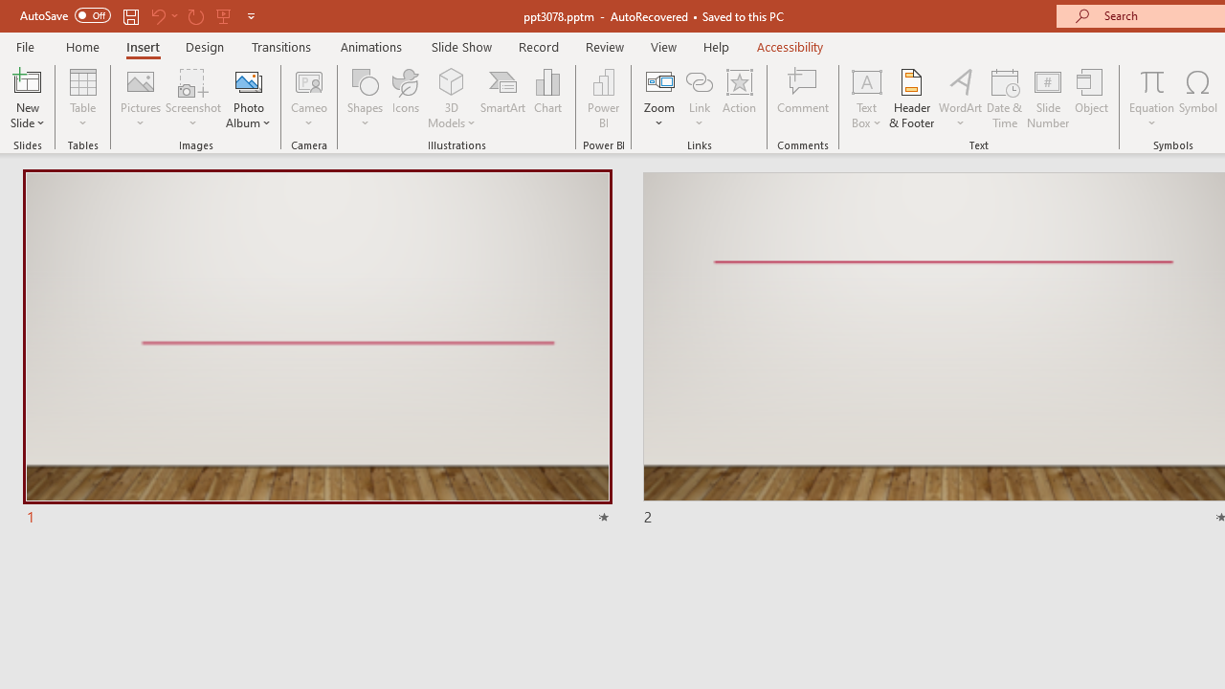  Describe the element at coordinates (1049, 98) in the screenshot. I see `Slide Number` at that location.